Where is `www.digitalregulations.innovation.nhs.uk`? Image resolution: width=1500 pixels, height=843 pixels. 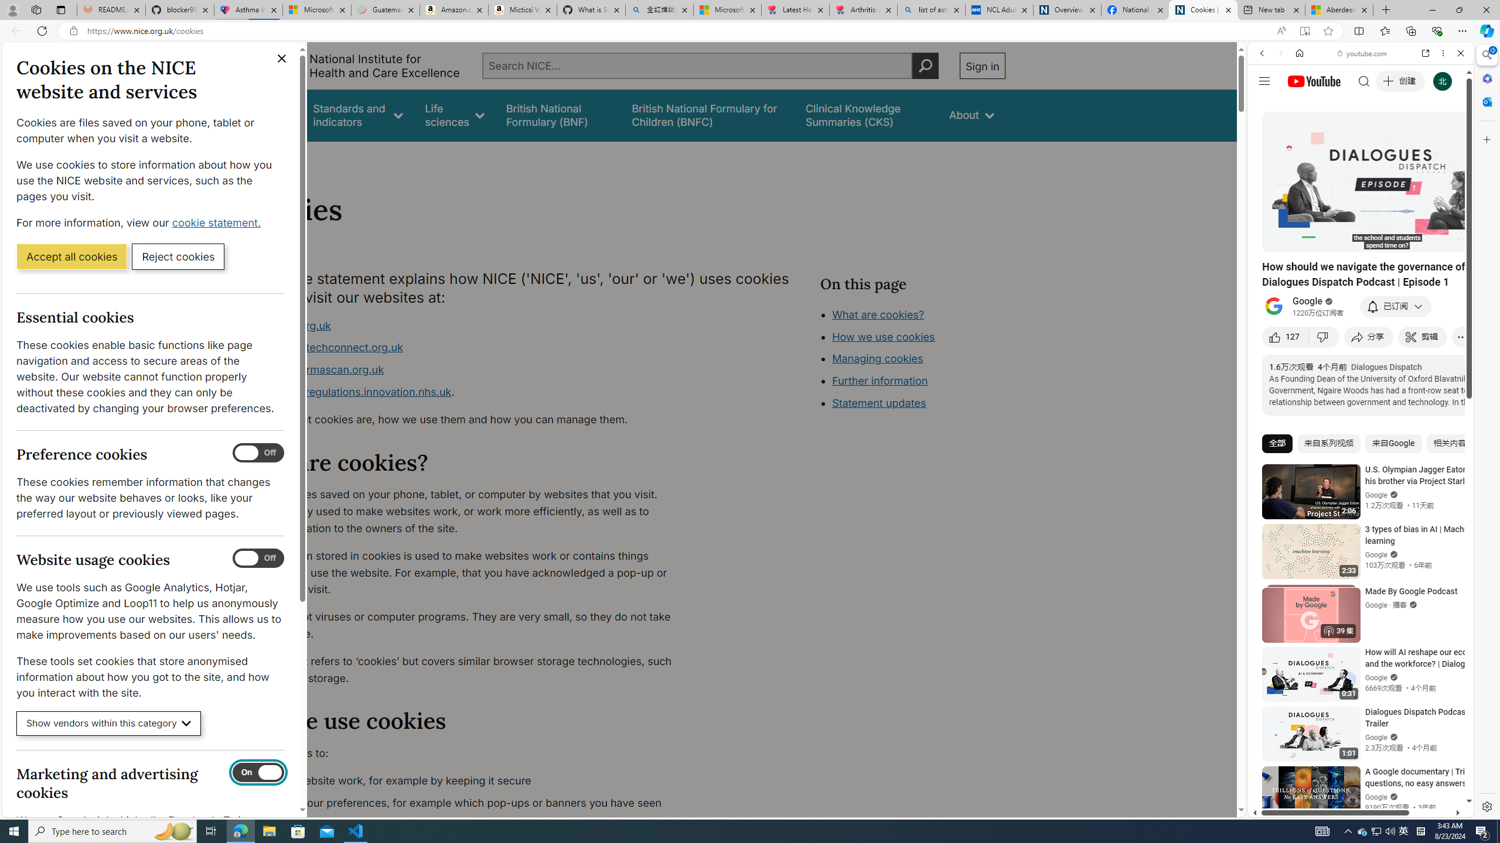
www.digitalregulations.innovation.nhs.uk is located at coordinates (348, 391).